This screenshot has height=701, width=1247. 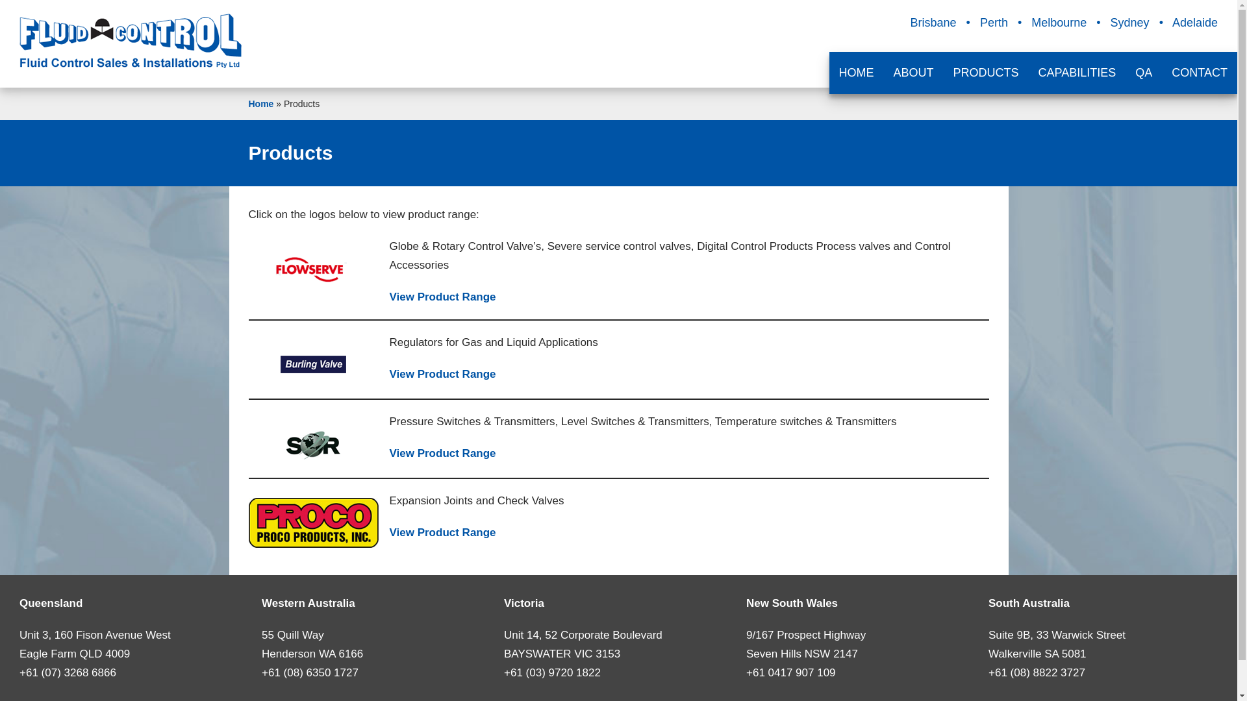 What do you see at coordinates (986, 73) in the screenshot?
I see `PRODUCTS` at bounding box center [986, 73].